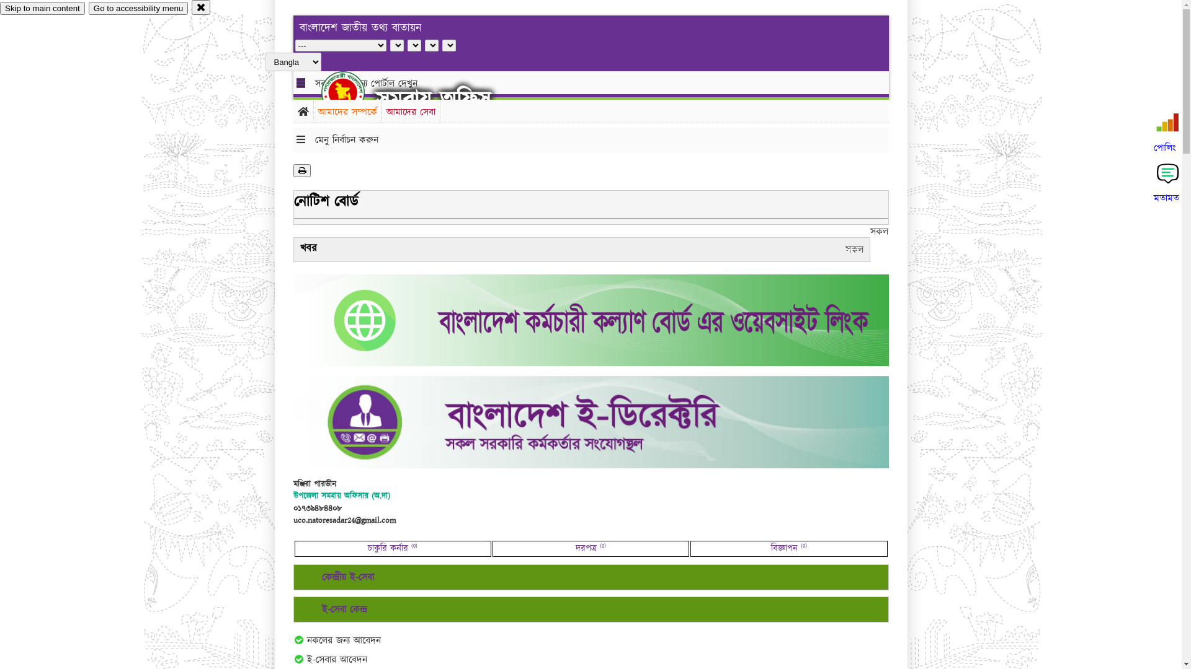 This screenshot has width=1191, height=669. What do you see at coordinates (344, 520) in the screenshot?
I see `uco.natoresadar24@gmail.com` at bounding box center [344, 520].